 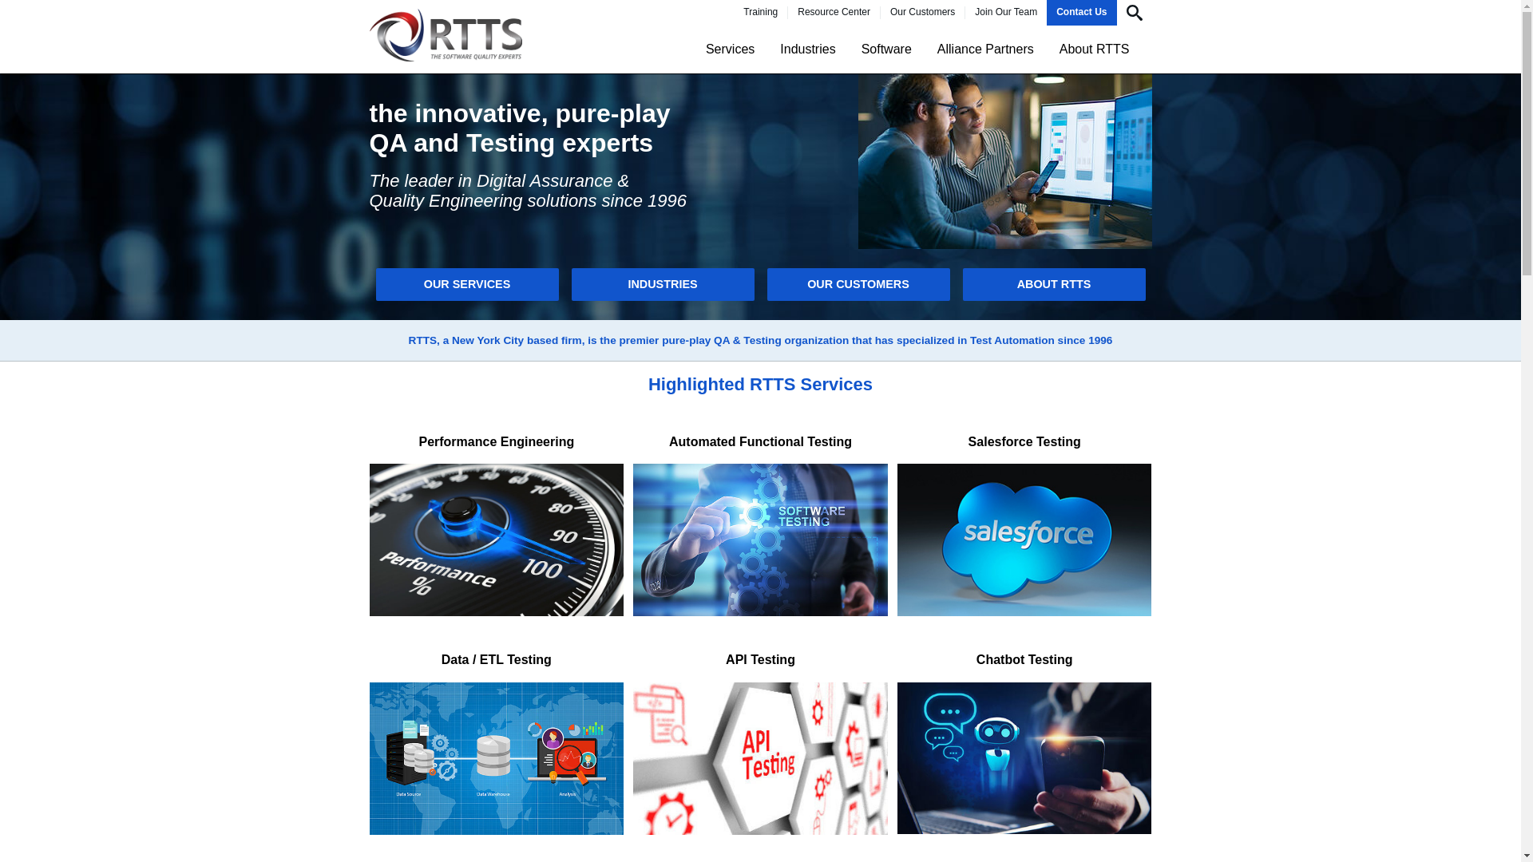 I want to click on Training, so click(x=760, y=12).